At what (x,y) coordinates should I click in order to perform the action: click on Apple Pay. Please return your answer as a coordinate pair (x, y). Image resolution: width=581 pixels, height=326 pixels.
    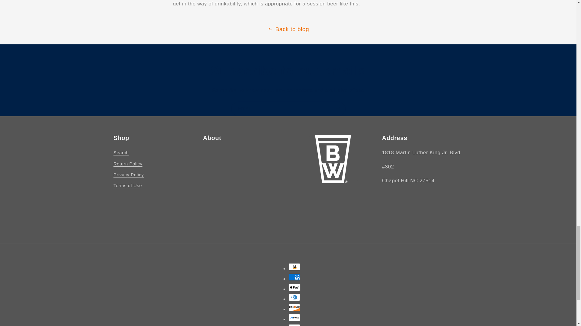
    Looking at the image, I should click on (294, 287).